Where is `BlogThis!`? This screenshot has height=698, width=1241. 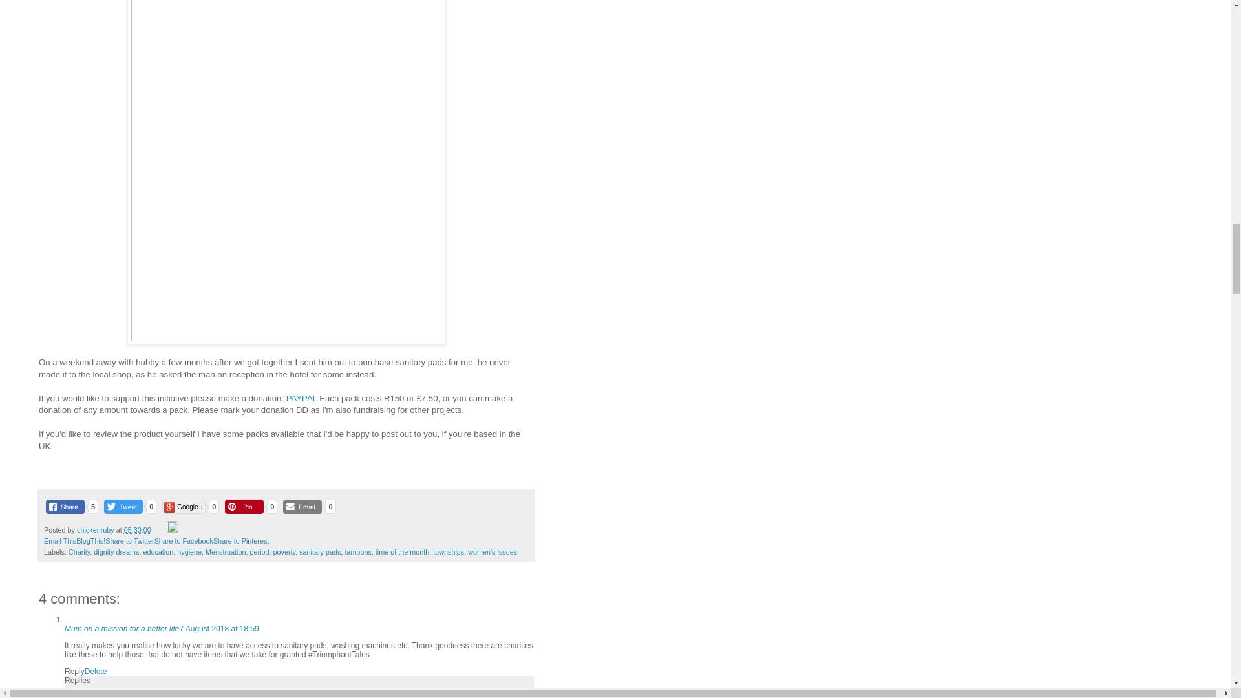
BlogThis! is located at coordinates (90, 540).